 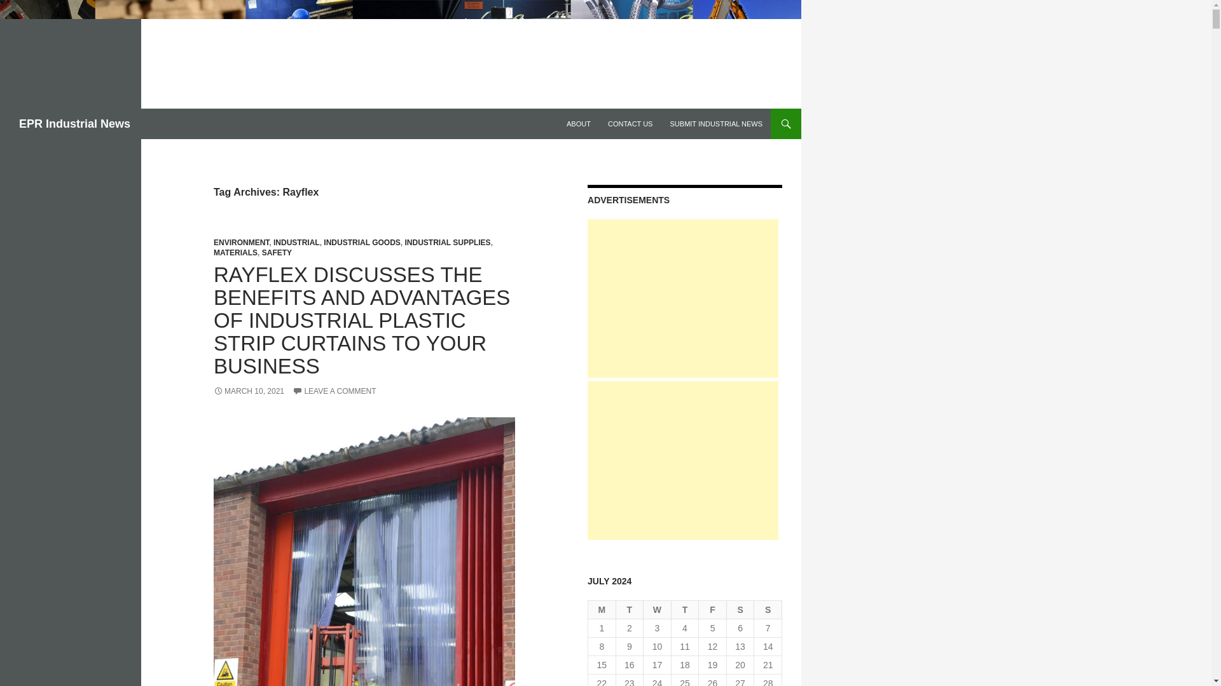 What do you see at coordinates (235, 253) in the screenshot?
I see `MATERIALS` at bounding box center [235, 253].